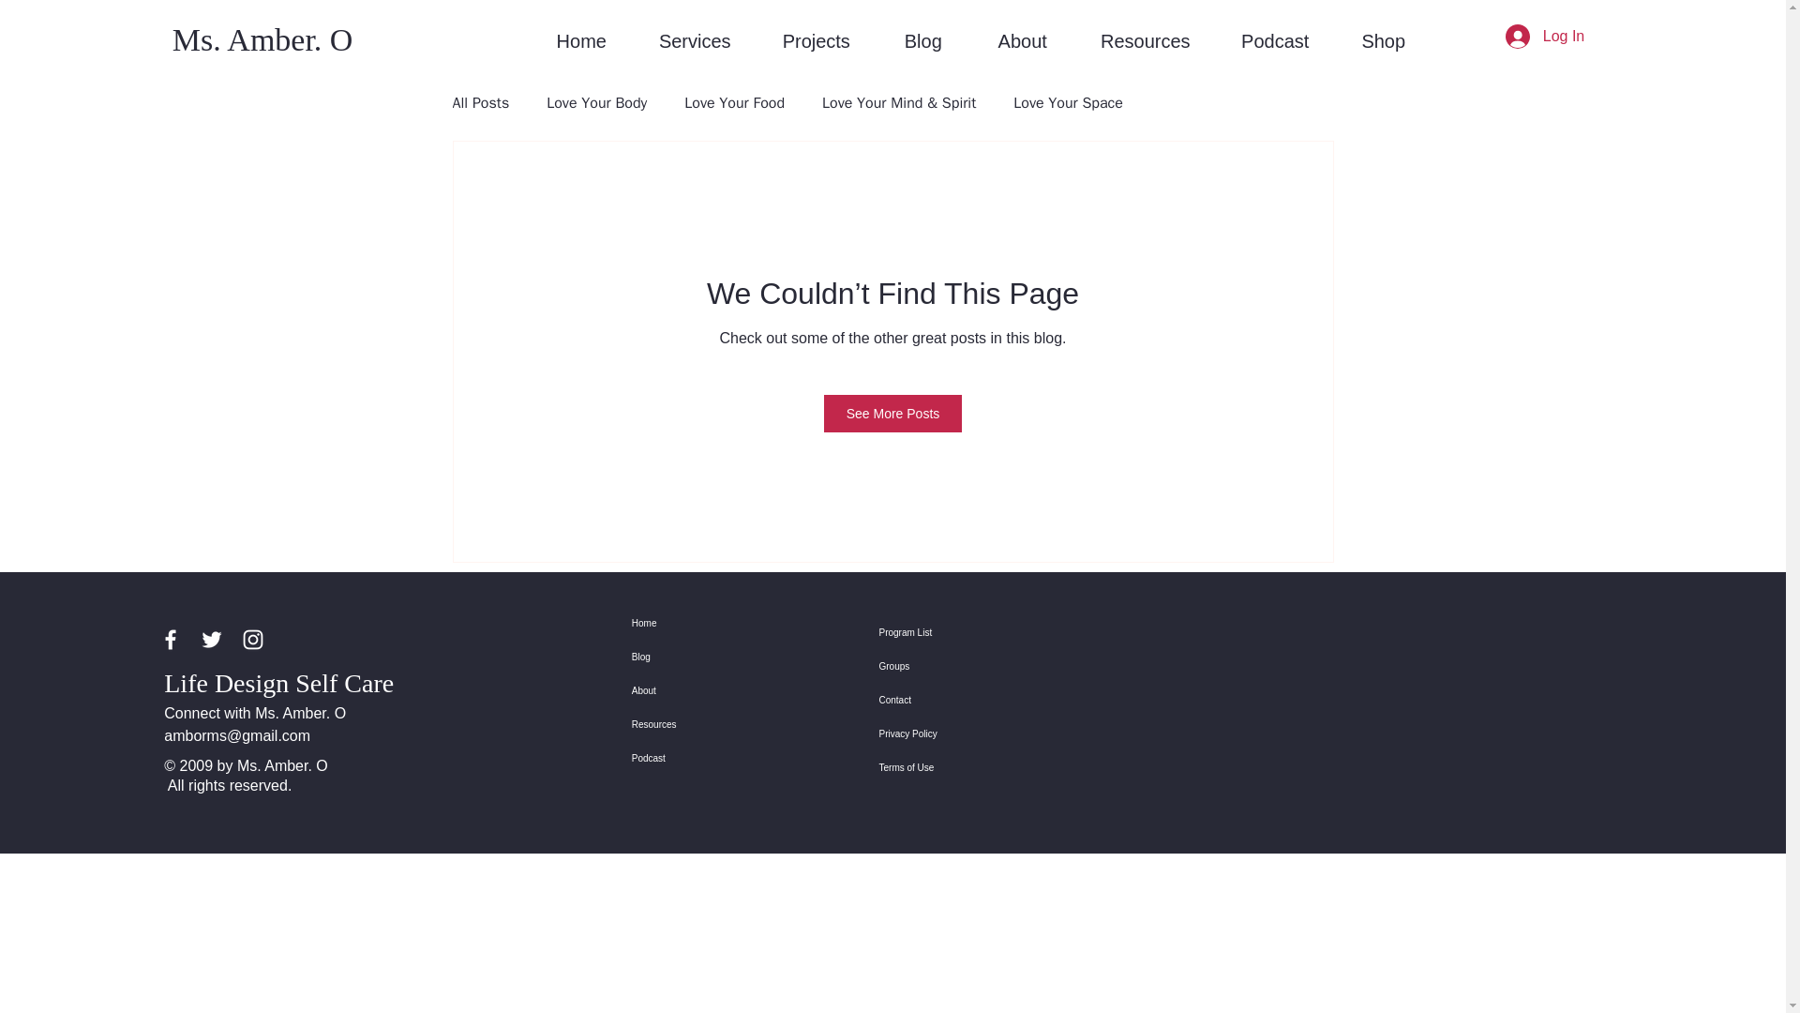  Describe the element at coordinates (480, 103) in the screenshot. I see `All Posts` at that location.